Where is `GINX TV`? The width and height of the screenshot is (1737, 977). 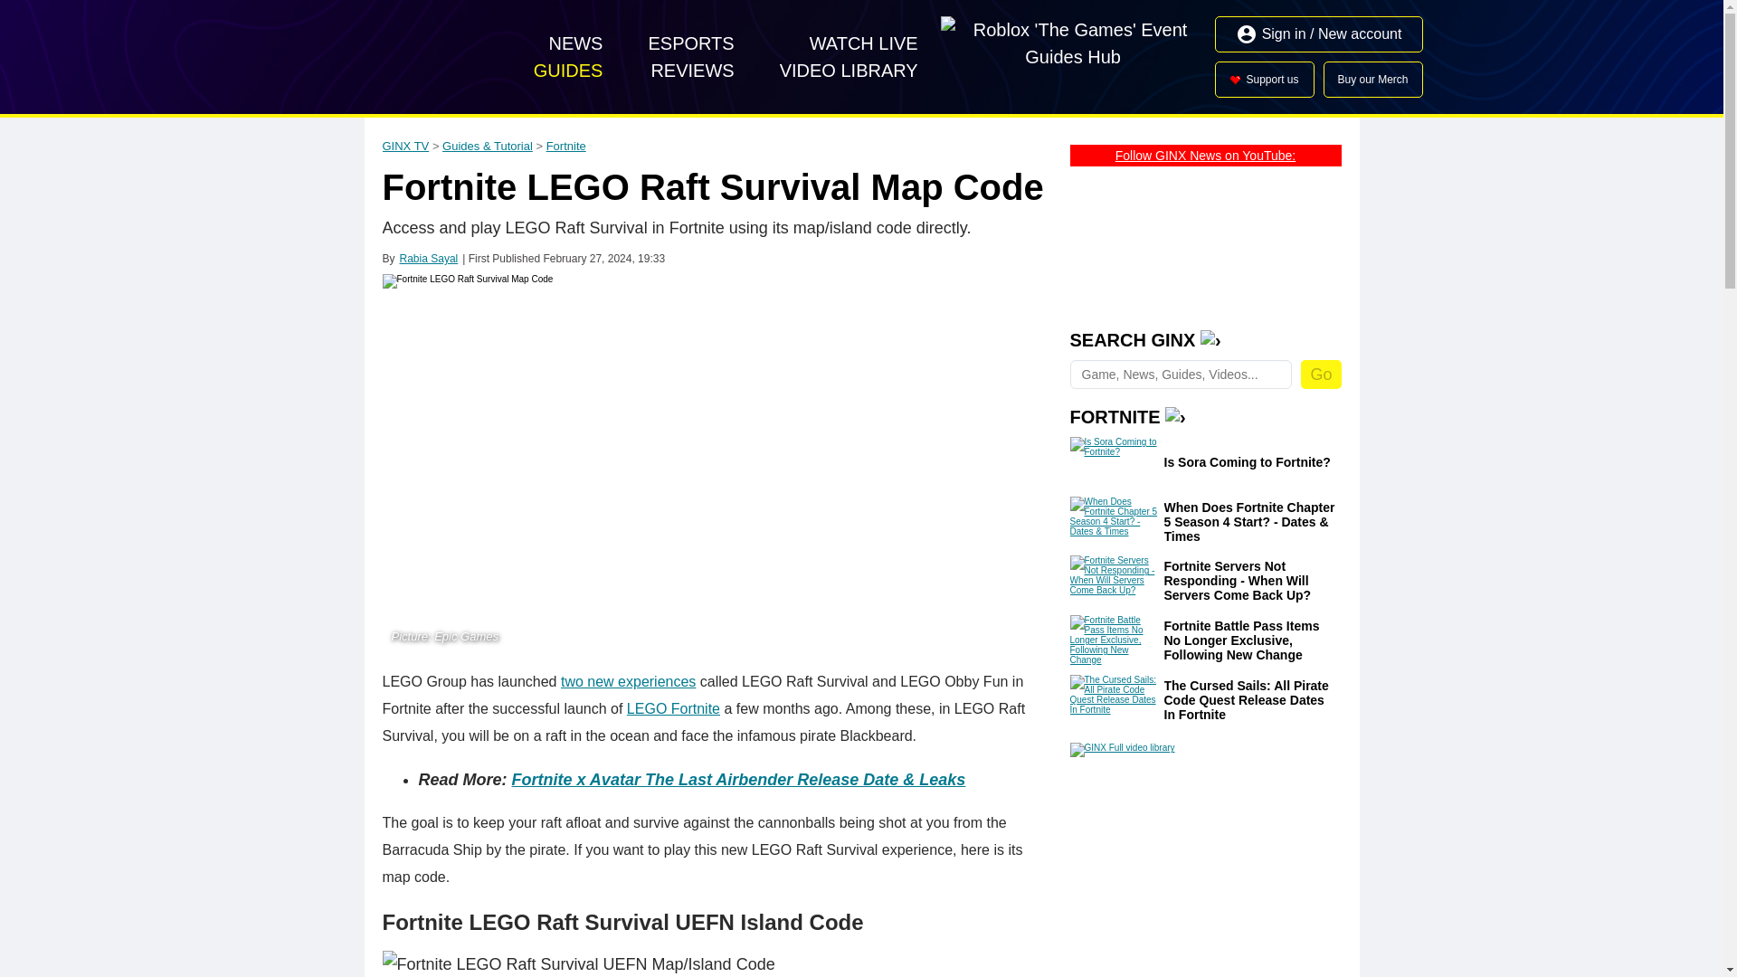
GINX TV is located at coordinates (405, 146).